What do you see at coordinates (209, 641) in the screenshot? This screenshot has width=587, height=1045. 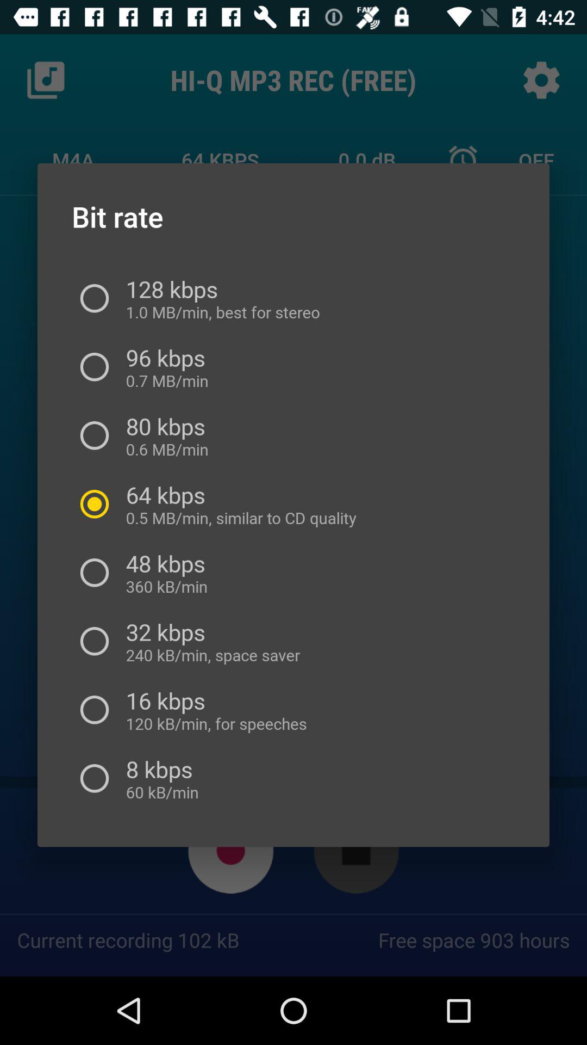 I see `scroll until the 32 kbps 240` at bounding box center [209, 641].